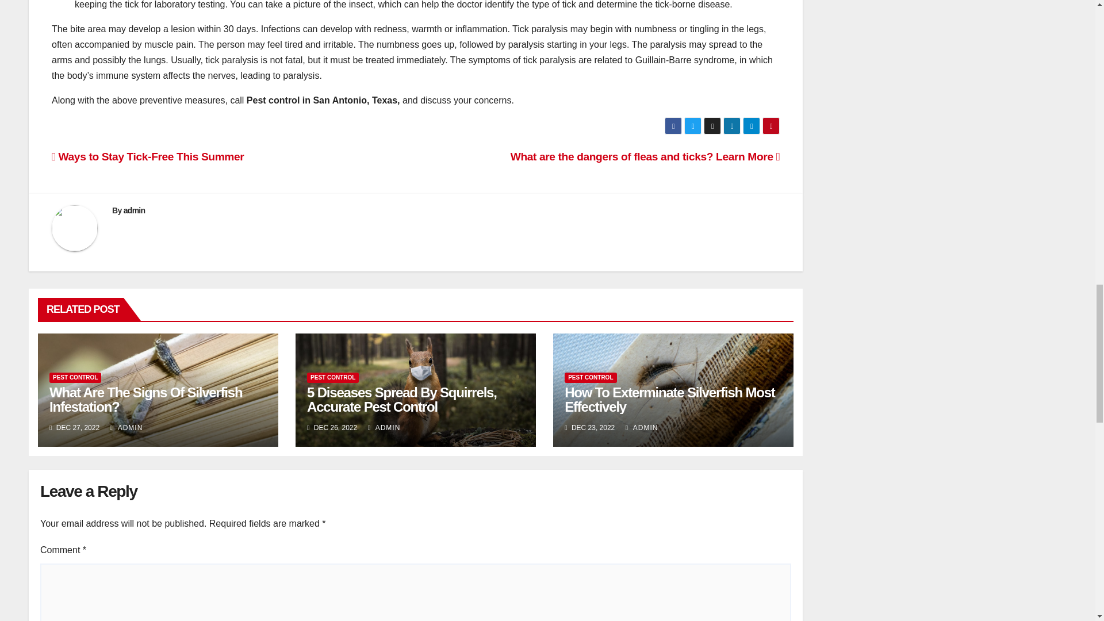 This screenshot has height=621, width=1104. Describe the element at coordinates (148, 156) in the screenshot. I see `Ways to Stay Tick-Free This Summer` at that location.